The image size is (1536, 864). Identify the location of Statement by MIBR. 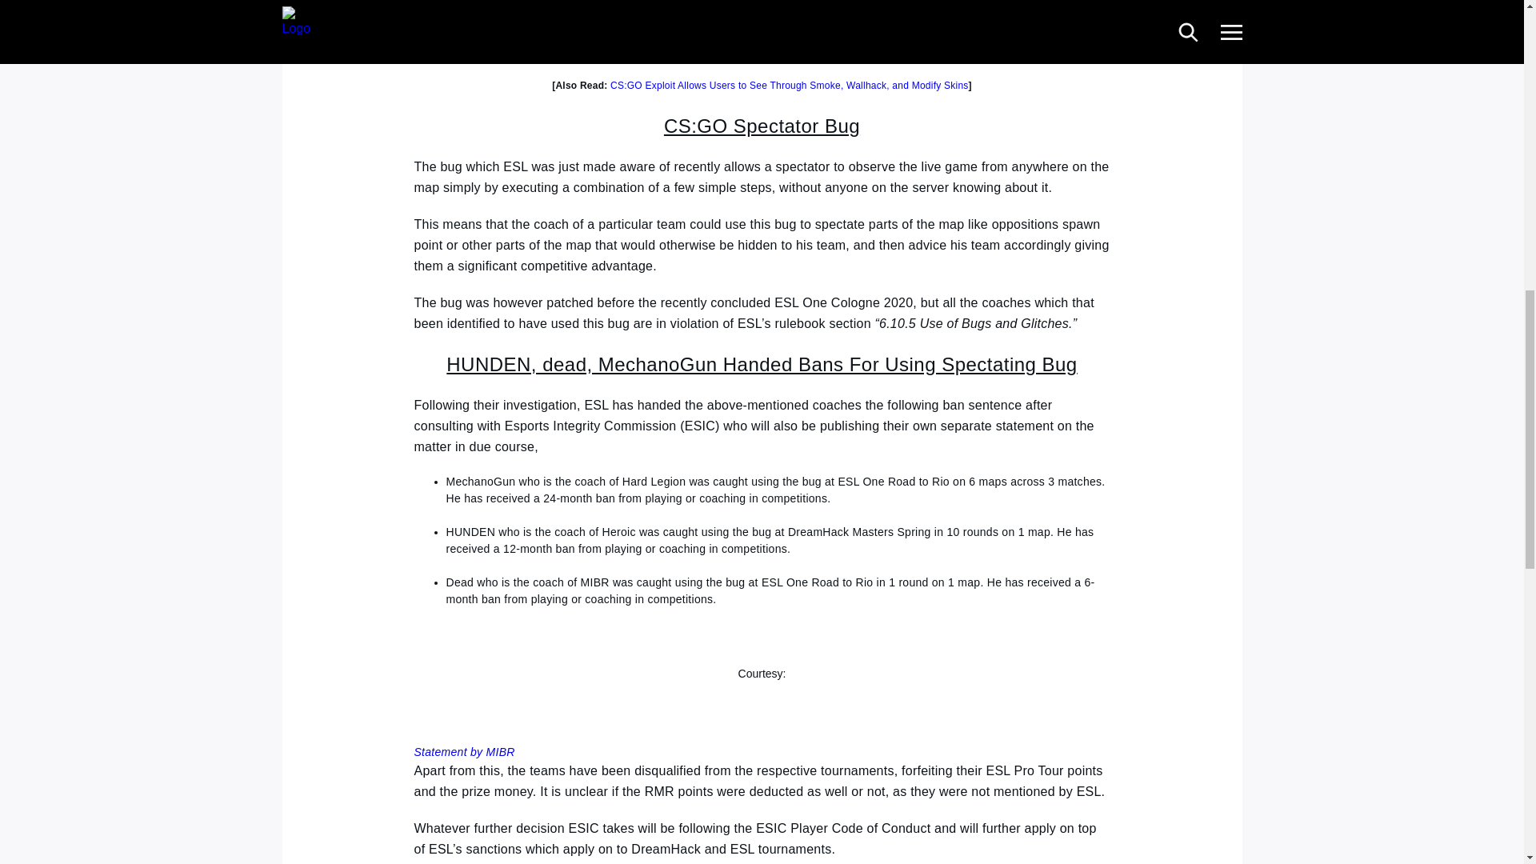
(464, 752).